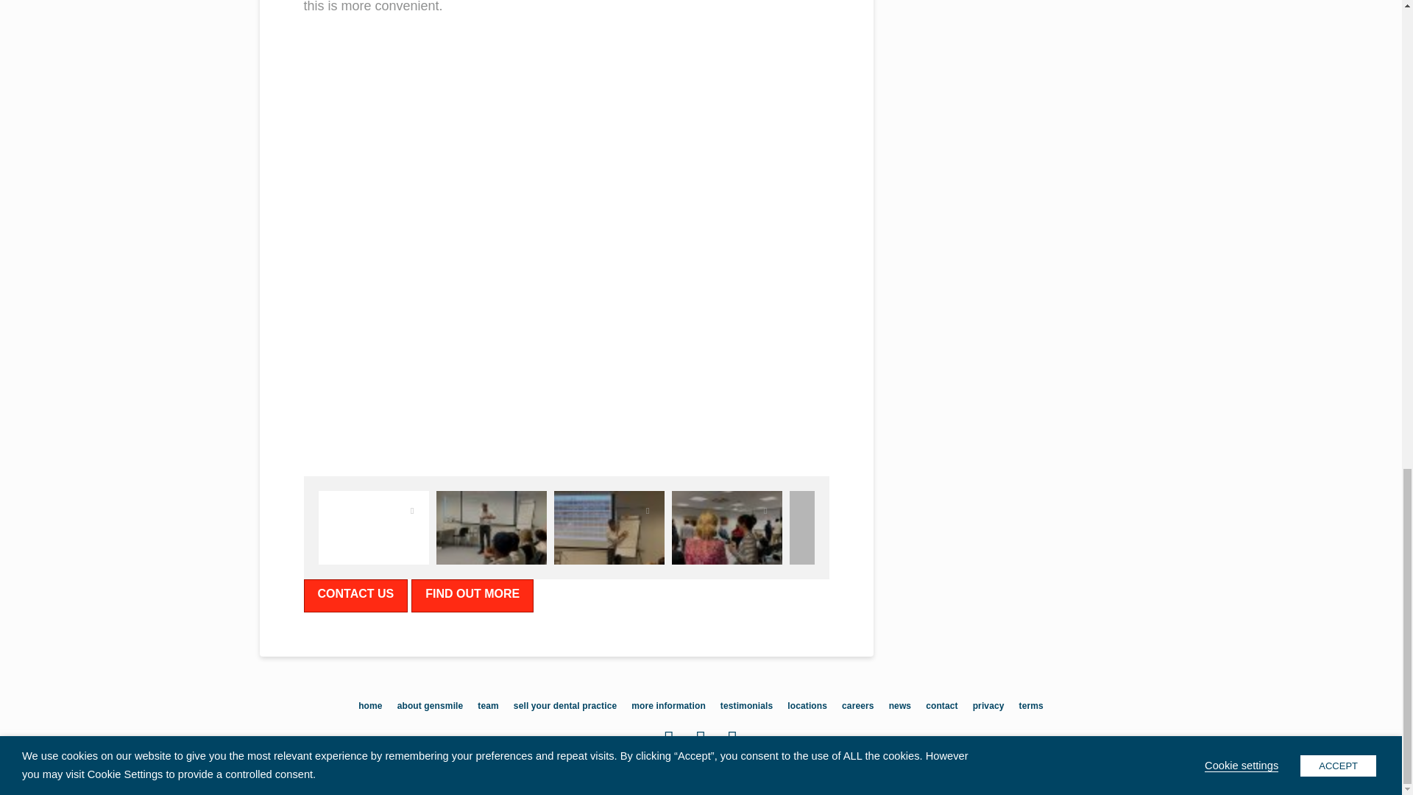  I want to click on about gensmile, so click(430, 706).